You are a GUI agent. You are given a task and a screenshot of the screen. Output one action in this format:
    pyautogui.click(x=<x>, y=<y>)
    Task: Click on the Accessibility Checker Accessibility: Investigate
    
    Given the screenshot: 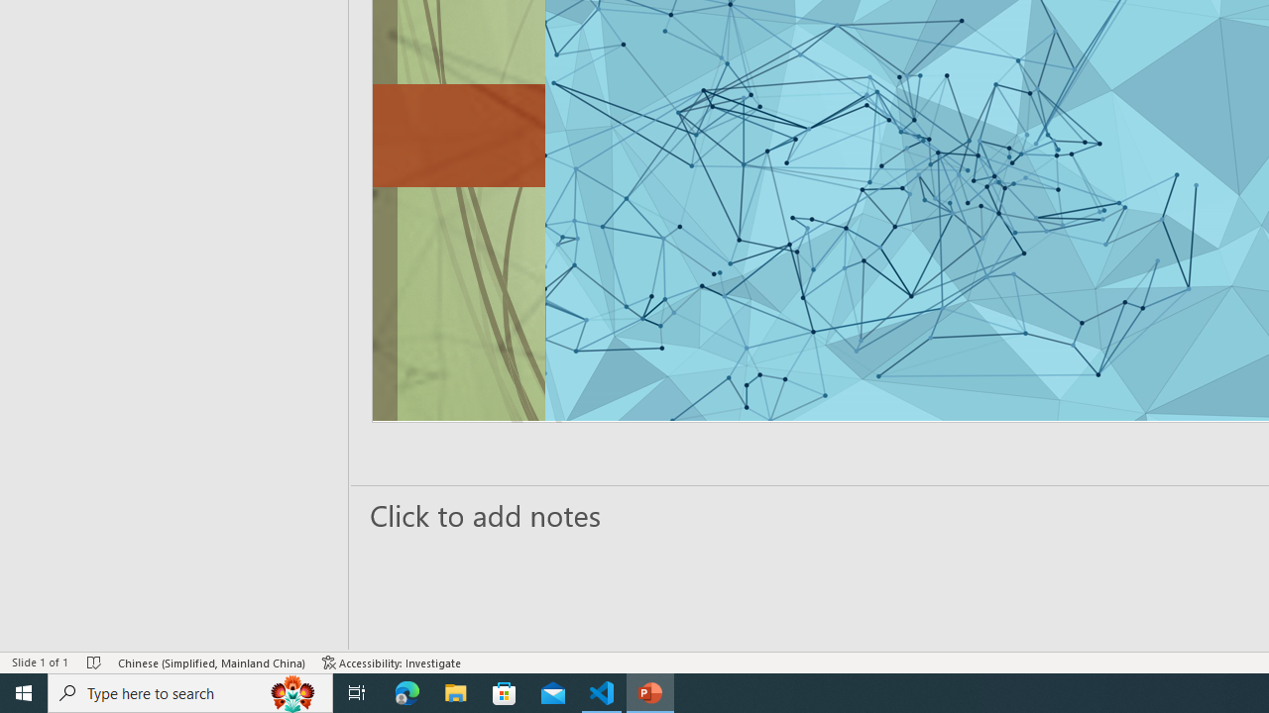 What is the action you would take?
    pyautogui.click(x=392, y=662)
    